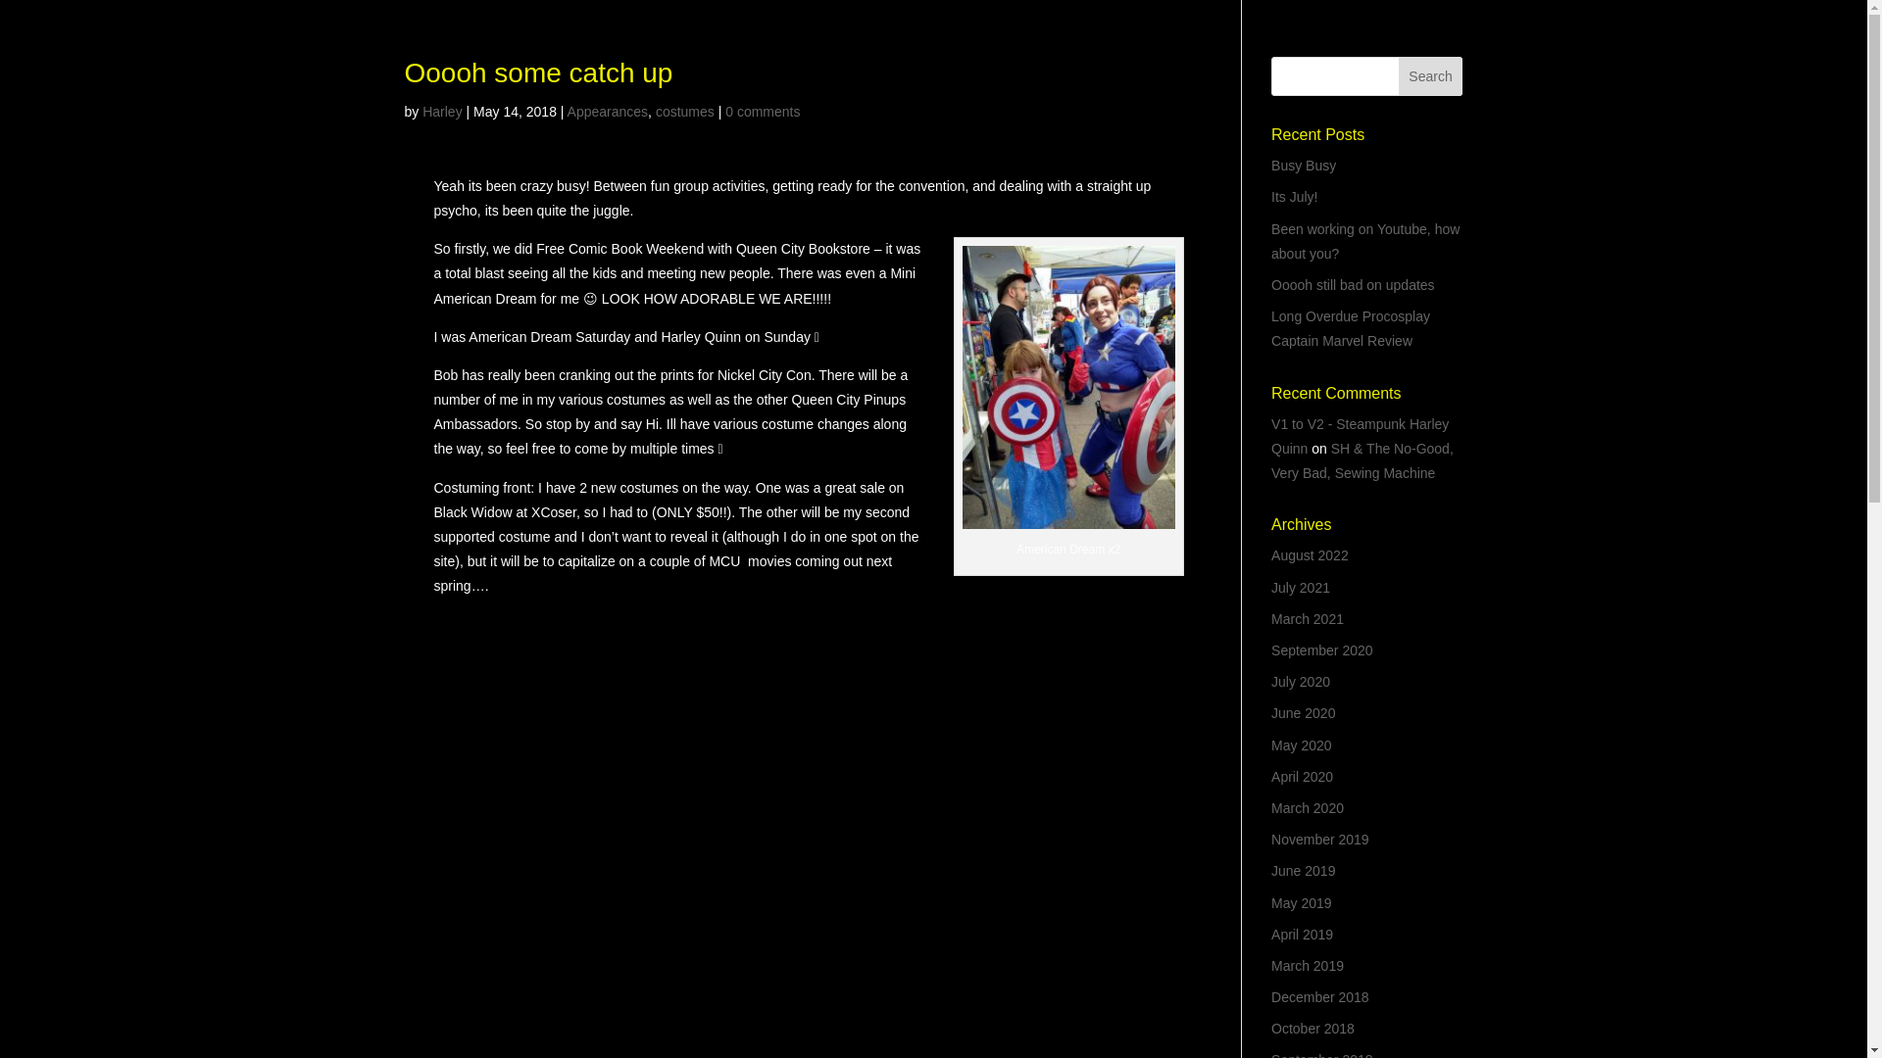  I want to click on Busy Busy, so click(1304, 165).